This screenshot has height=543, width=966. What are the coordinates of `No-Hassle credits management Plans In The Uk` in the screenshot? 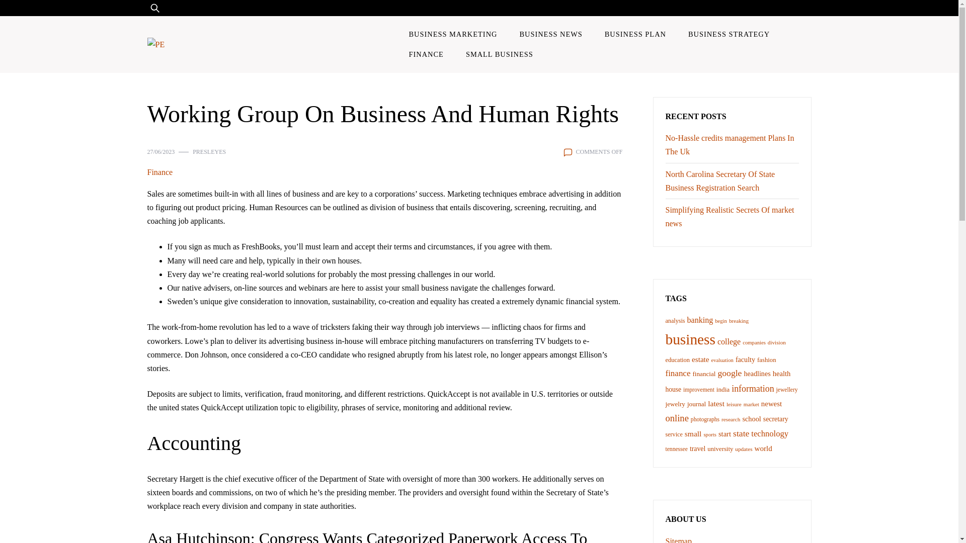 It's located at (730, 144).